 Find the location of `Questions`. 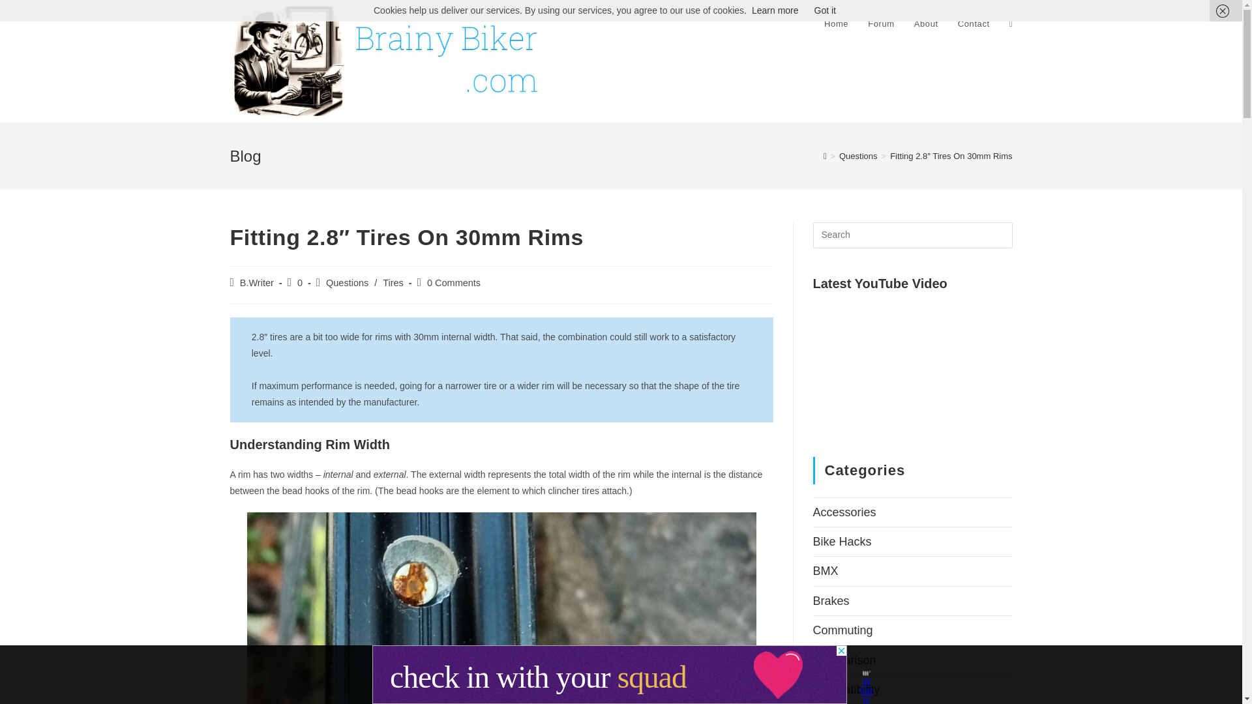

Questions is located at coordinates (858, 156).